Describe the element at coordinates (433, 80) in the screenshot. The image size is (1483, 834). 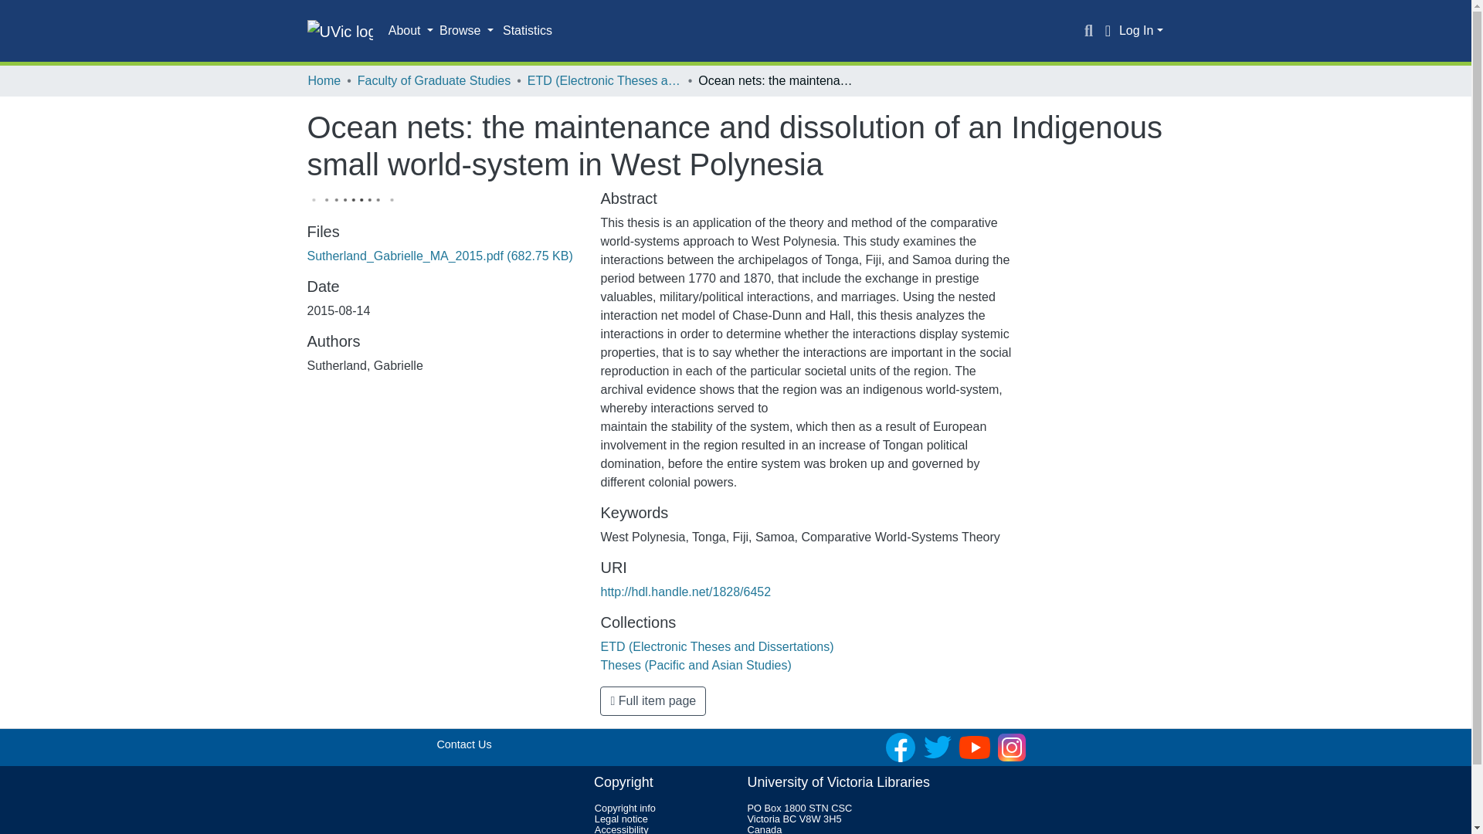
I see `Faculty of Graduate Studies` at that location.